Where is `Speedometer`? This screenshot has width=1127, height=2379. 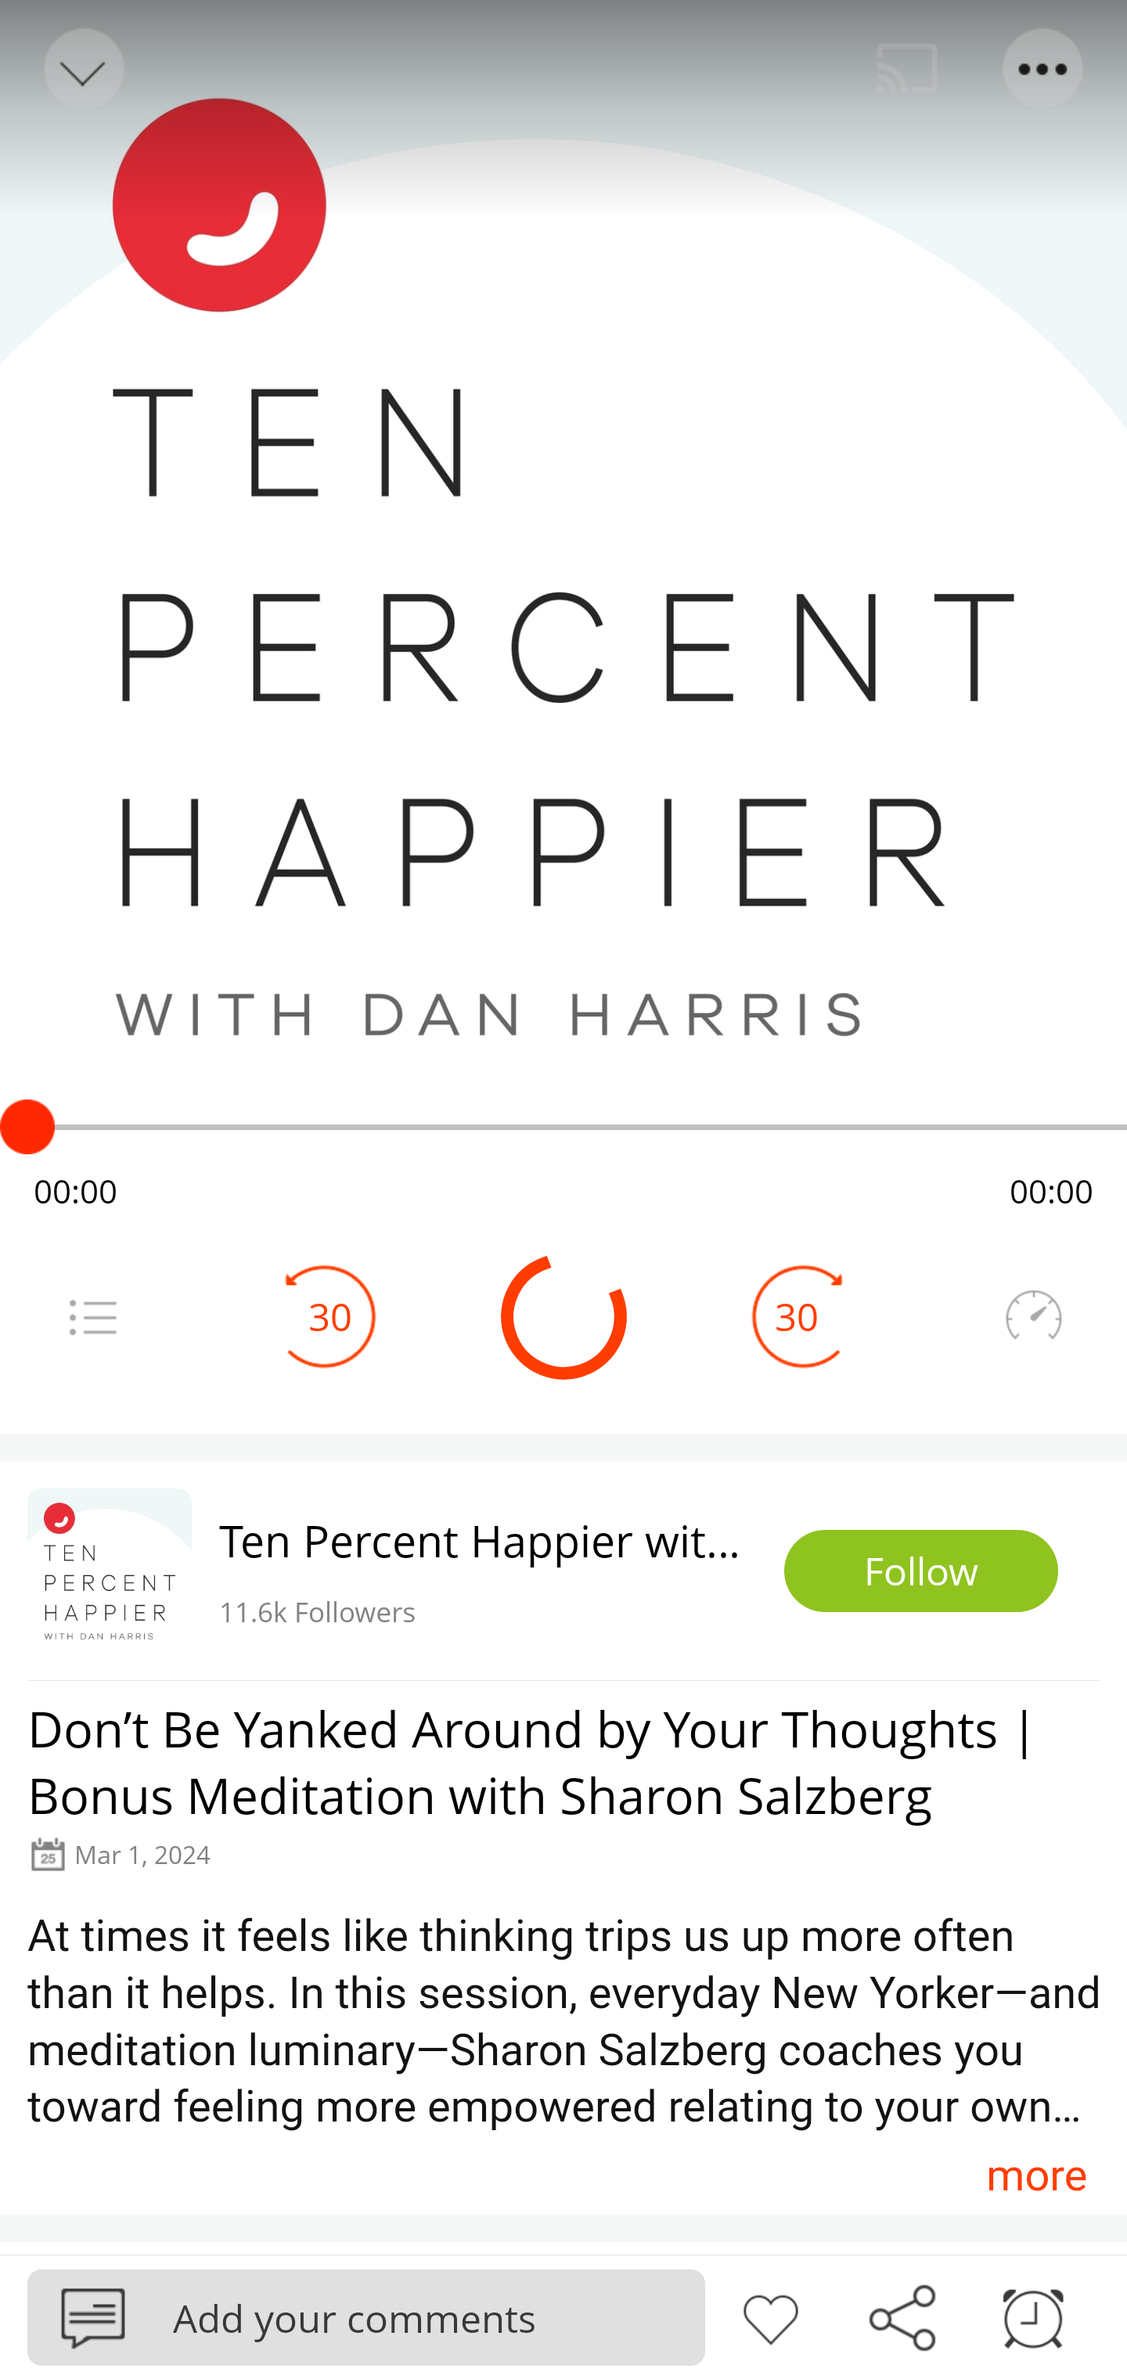 Speedometer is located at coordinates (1033, 1316).